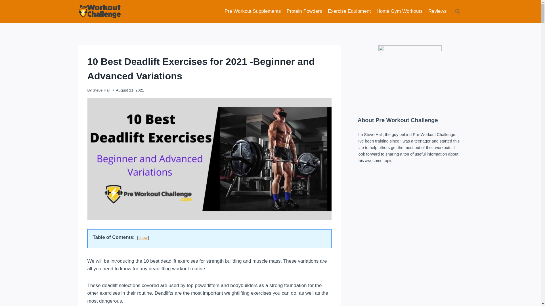 This screenshot has height=306, width=545. I want to click on Pre Workout Supplements, so click(253, 11).